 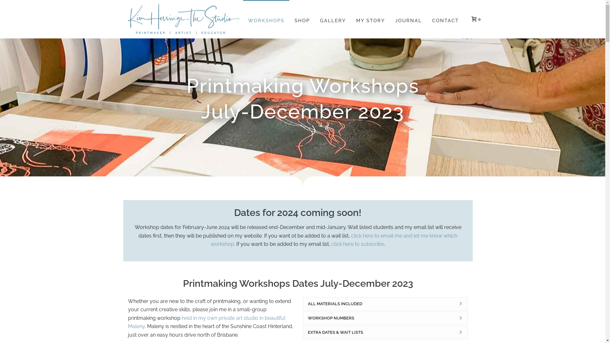 What do you see at coordinates (183, 19) in the screenshot?
I see `Printmaker, Designer` at bounding box center [183, 19].